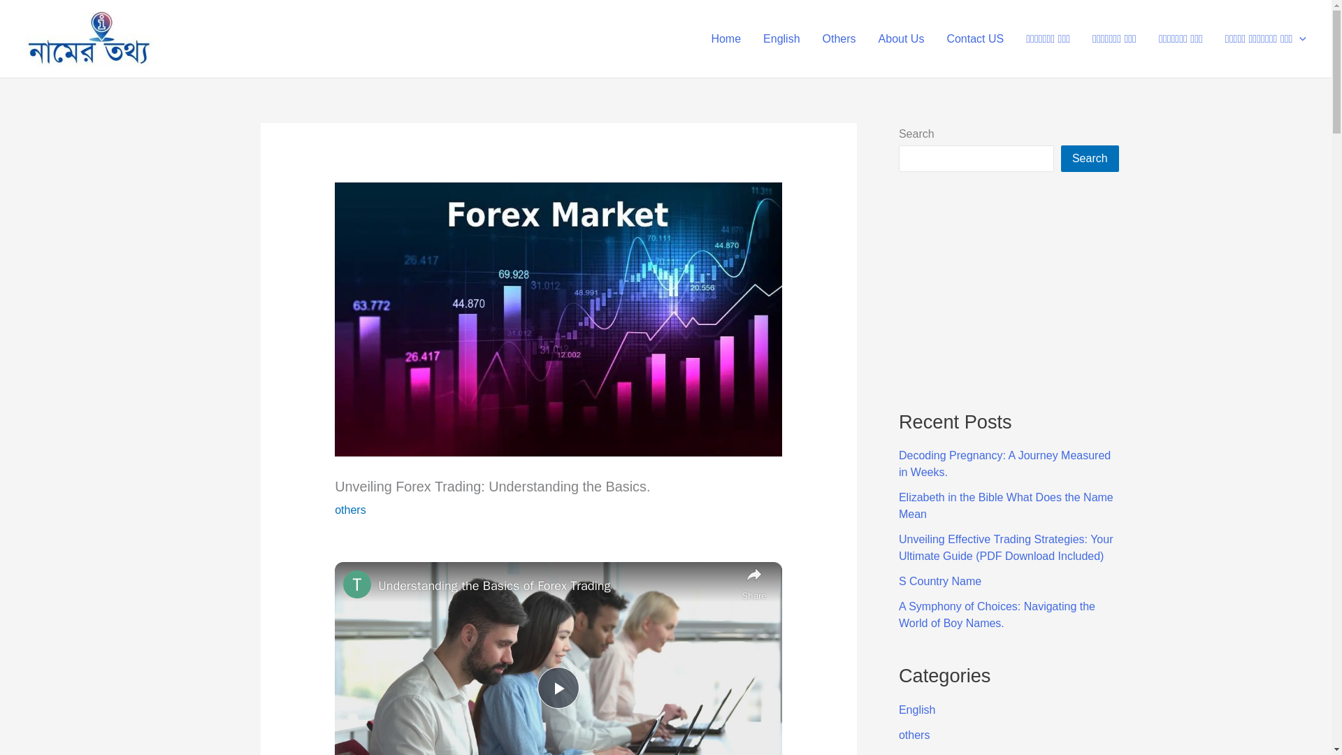 This screenshot has height=755, width=1342. I want to click on Contact US, so click(974, 39).